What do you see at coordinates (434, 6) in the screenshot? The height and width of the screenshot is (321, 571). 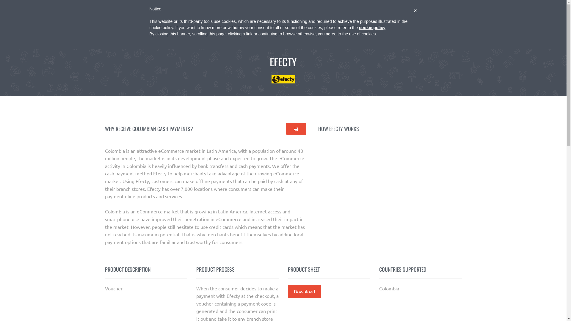 I see `PSPs` at bounding box center [434, 6].